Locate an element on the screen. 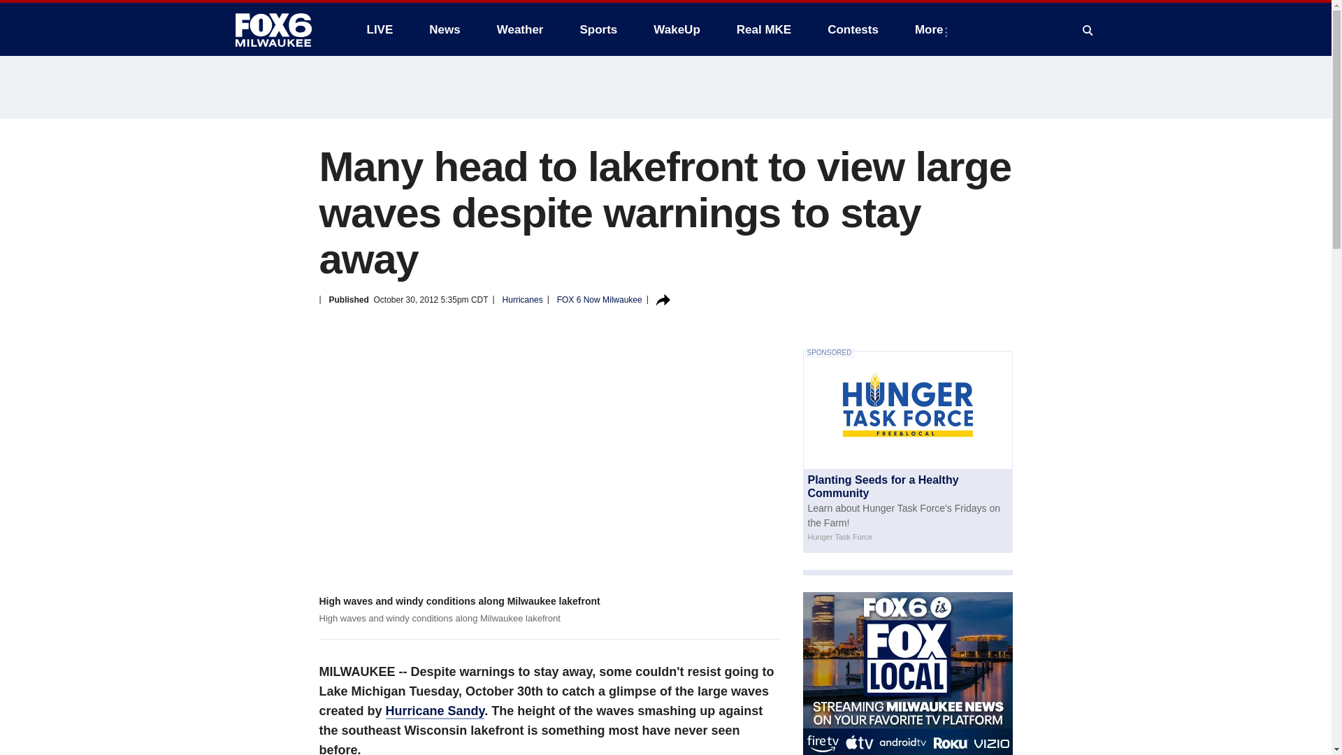 The width and height of the screenshot is (1342, 755). LIVE is located at coordinates (379, 29).